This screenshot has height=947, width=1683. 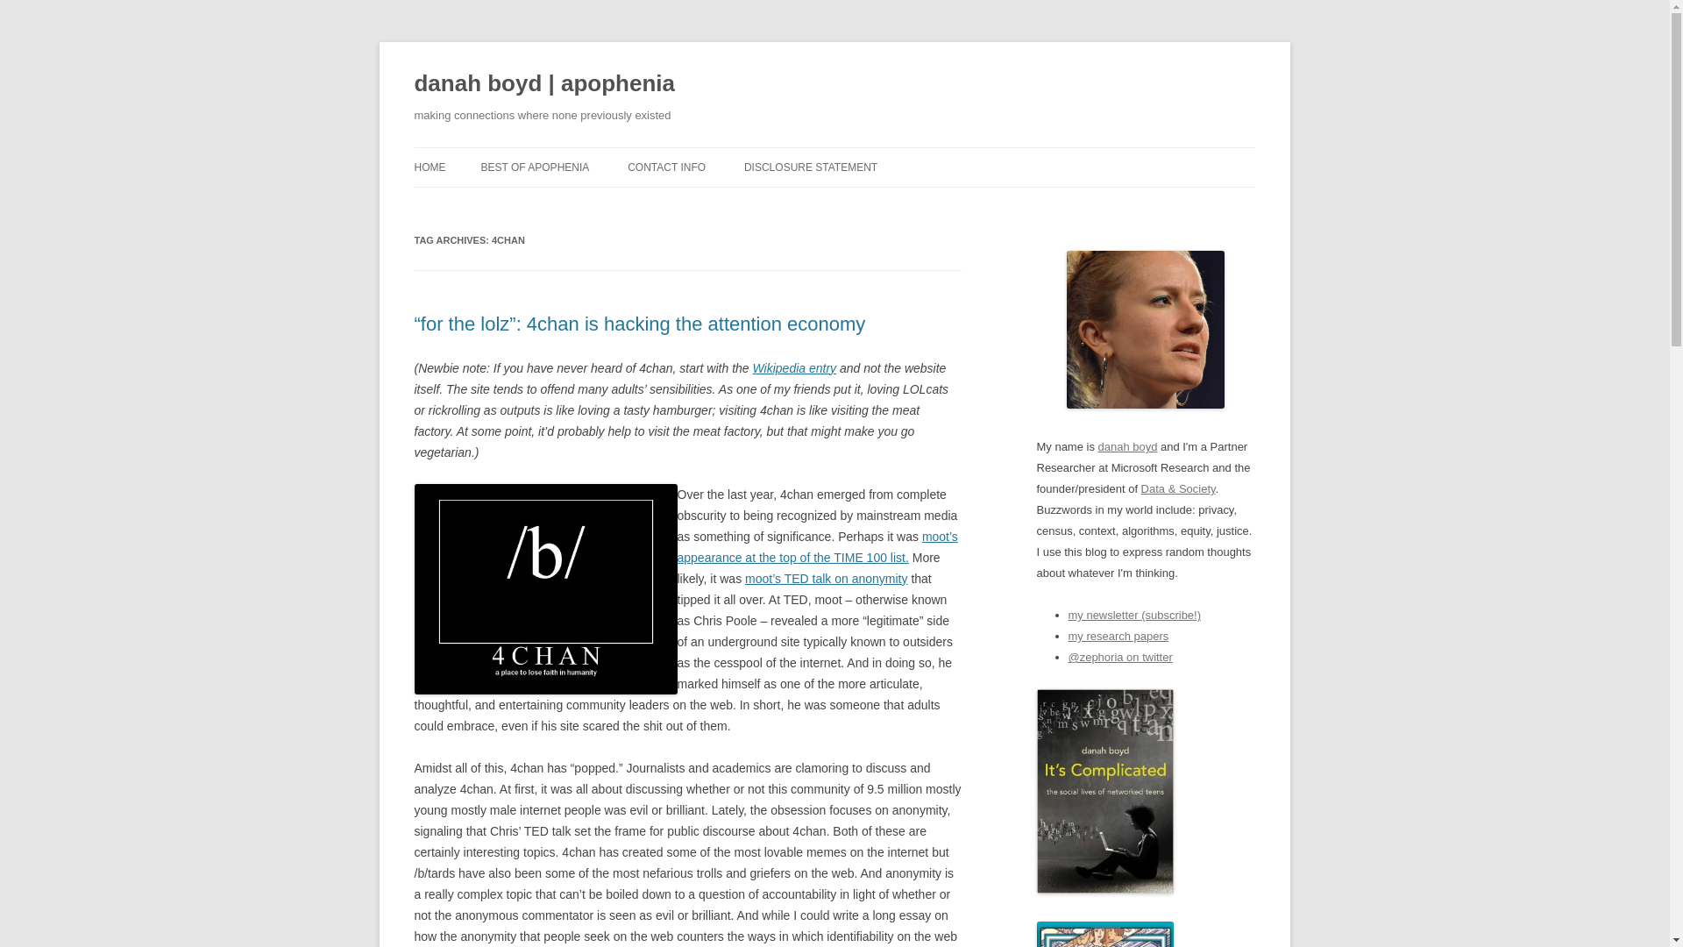 What do you see at coordinates (1127, 447) in the screenshot?
I see `danah boyd` at bounding box center [1127, 447].